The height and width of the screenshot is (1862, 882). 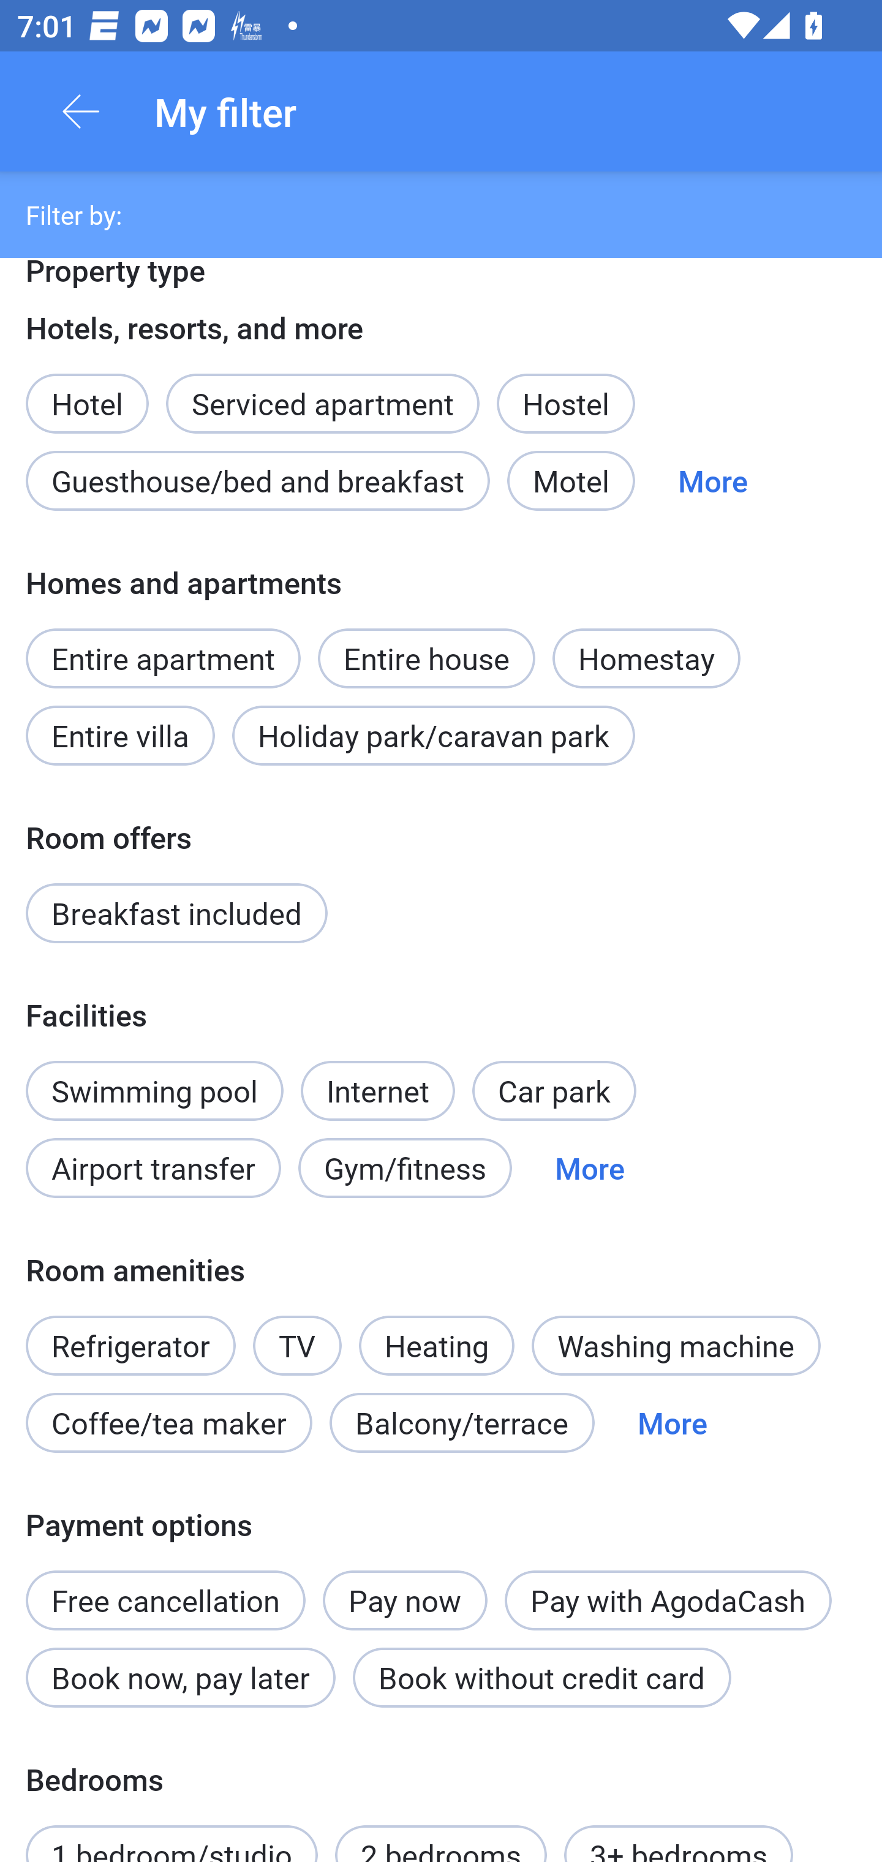 I want to click on Refrigerator, so click(x=130, y=1333).